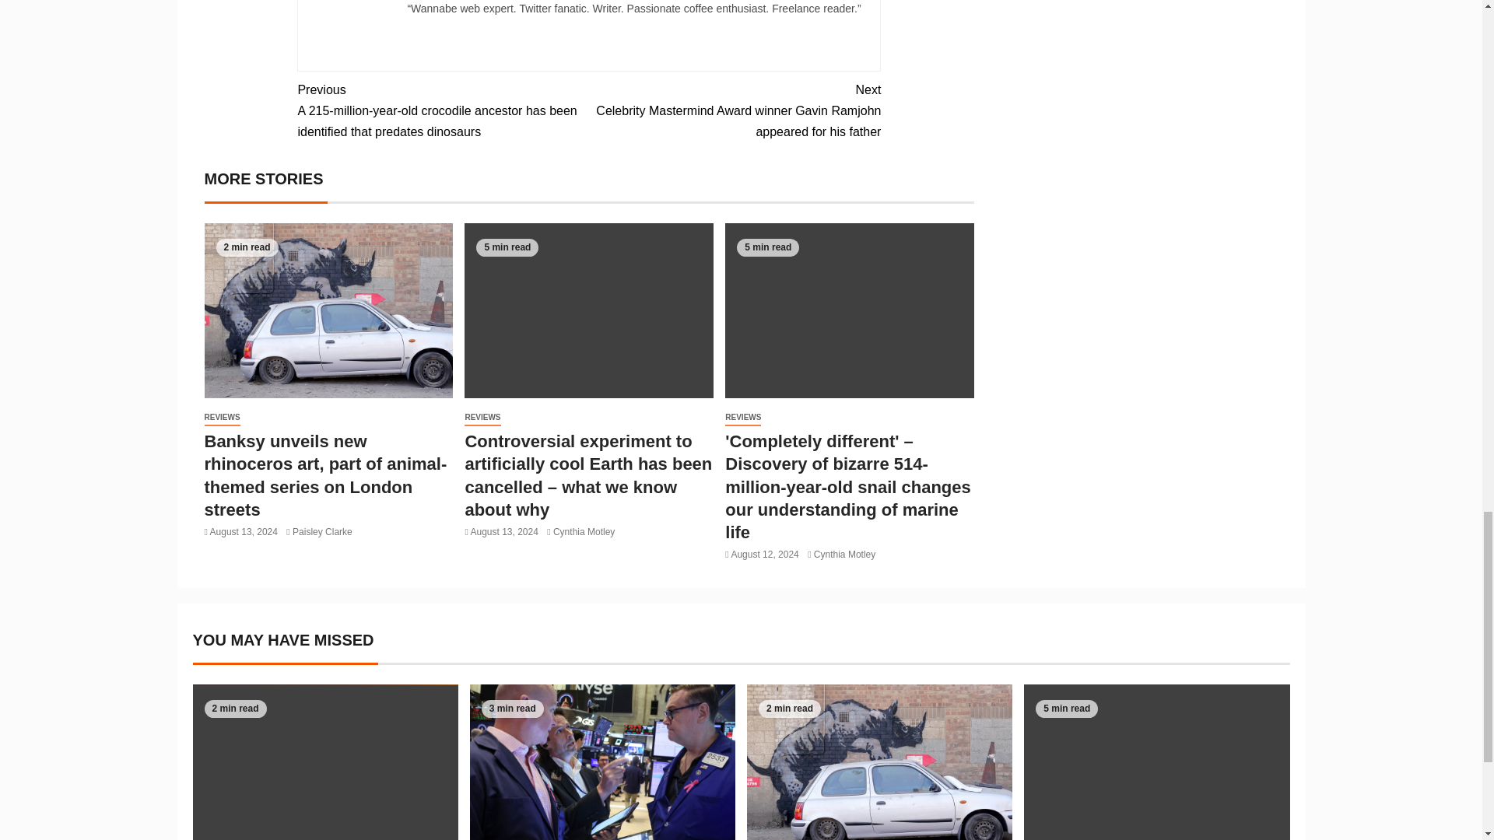  Describe the element at coordinates (482, 418) in the screenshot. I see `REVIEWS` at that location.